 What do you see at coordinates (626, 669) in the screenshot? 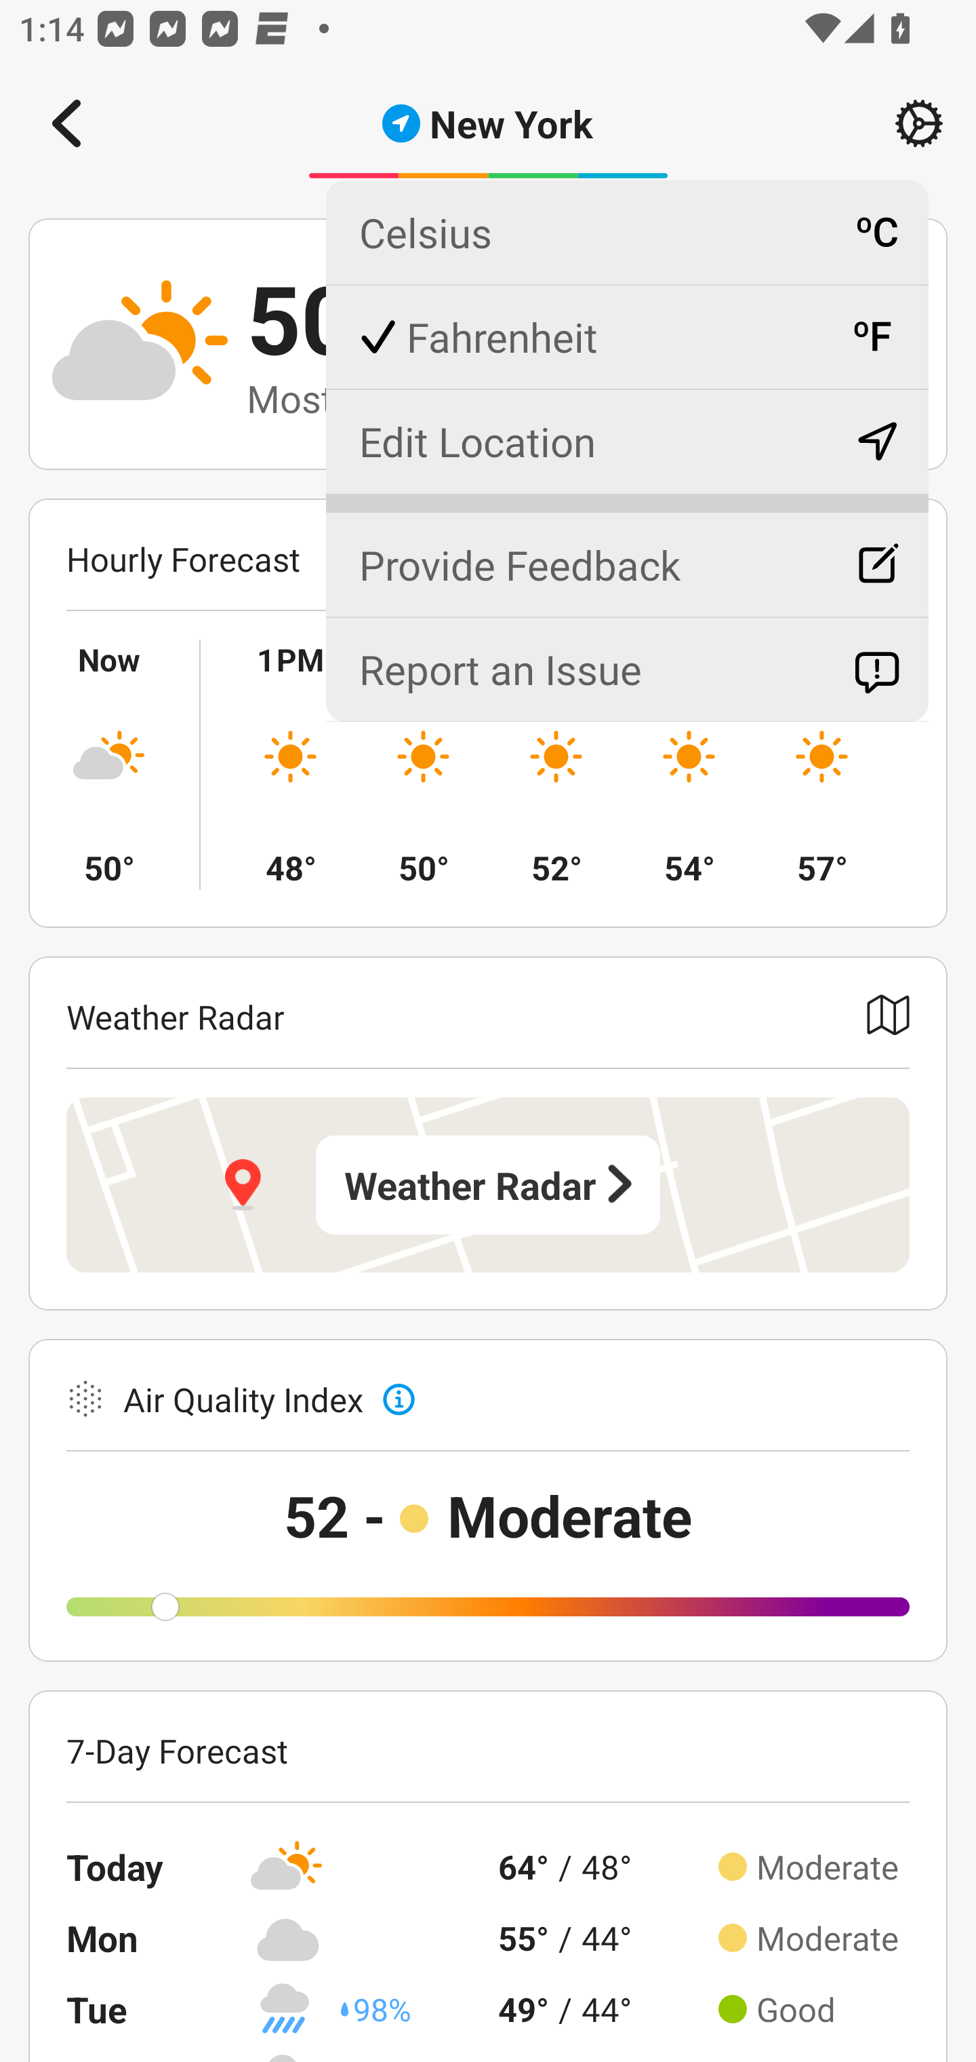
I see `Report an Issue` at bounding box center [626, 669].